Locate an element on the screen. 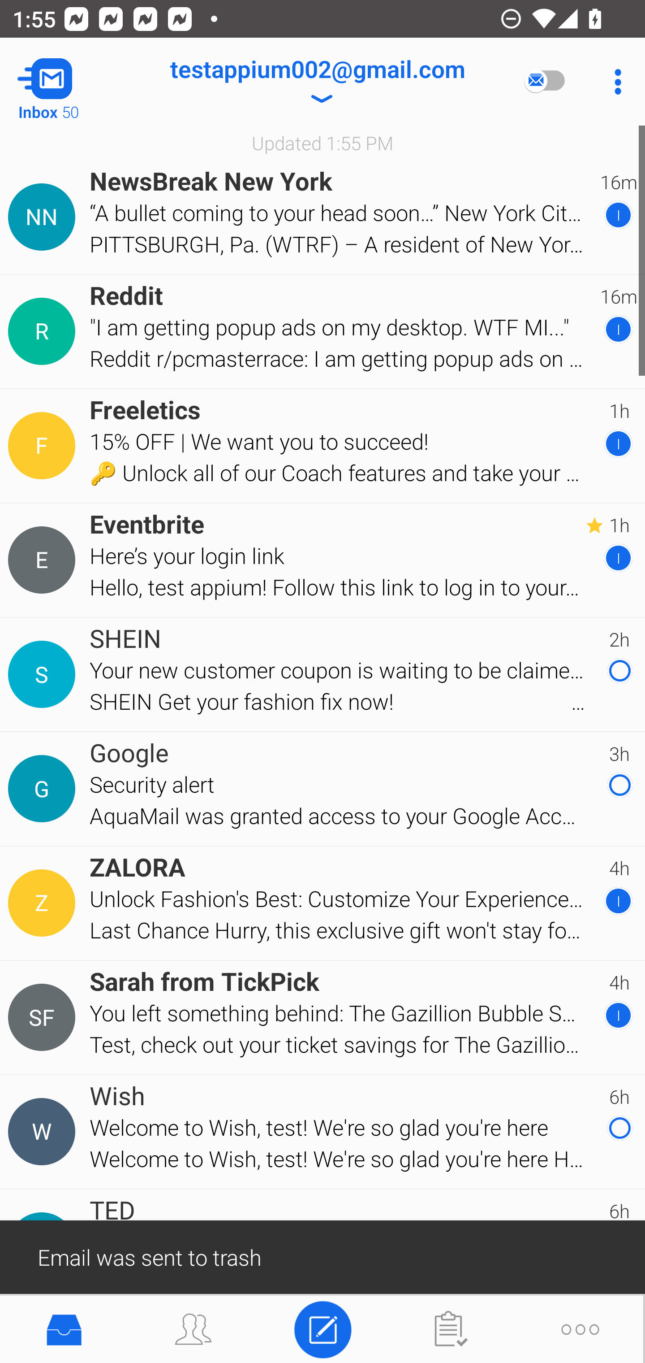 This screenshot has height=1363, width=645. Contact Details is located at coordinates (44, 446).